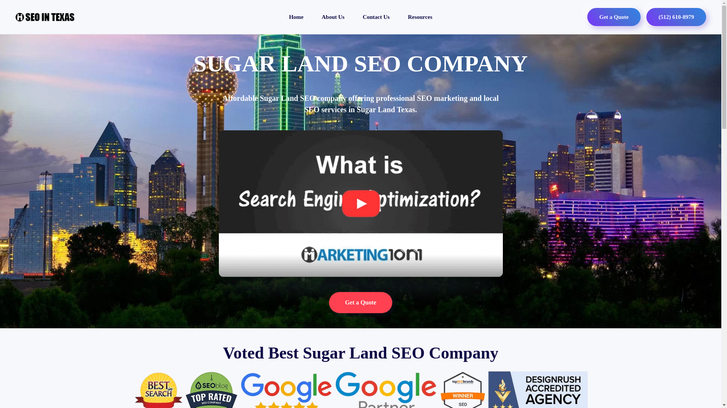 The height and width of the screenshot is (408, 727). What do you see at coordinates (360, 303) in the screenshot?
I see `Get a Quote` at bounding box center [360, 303].